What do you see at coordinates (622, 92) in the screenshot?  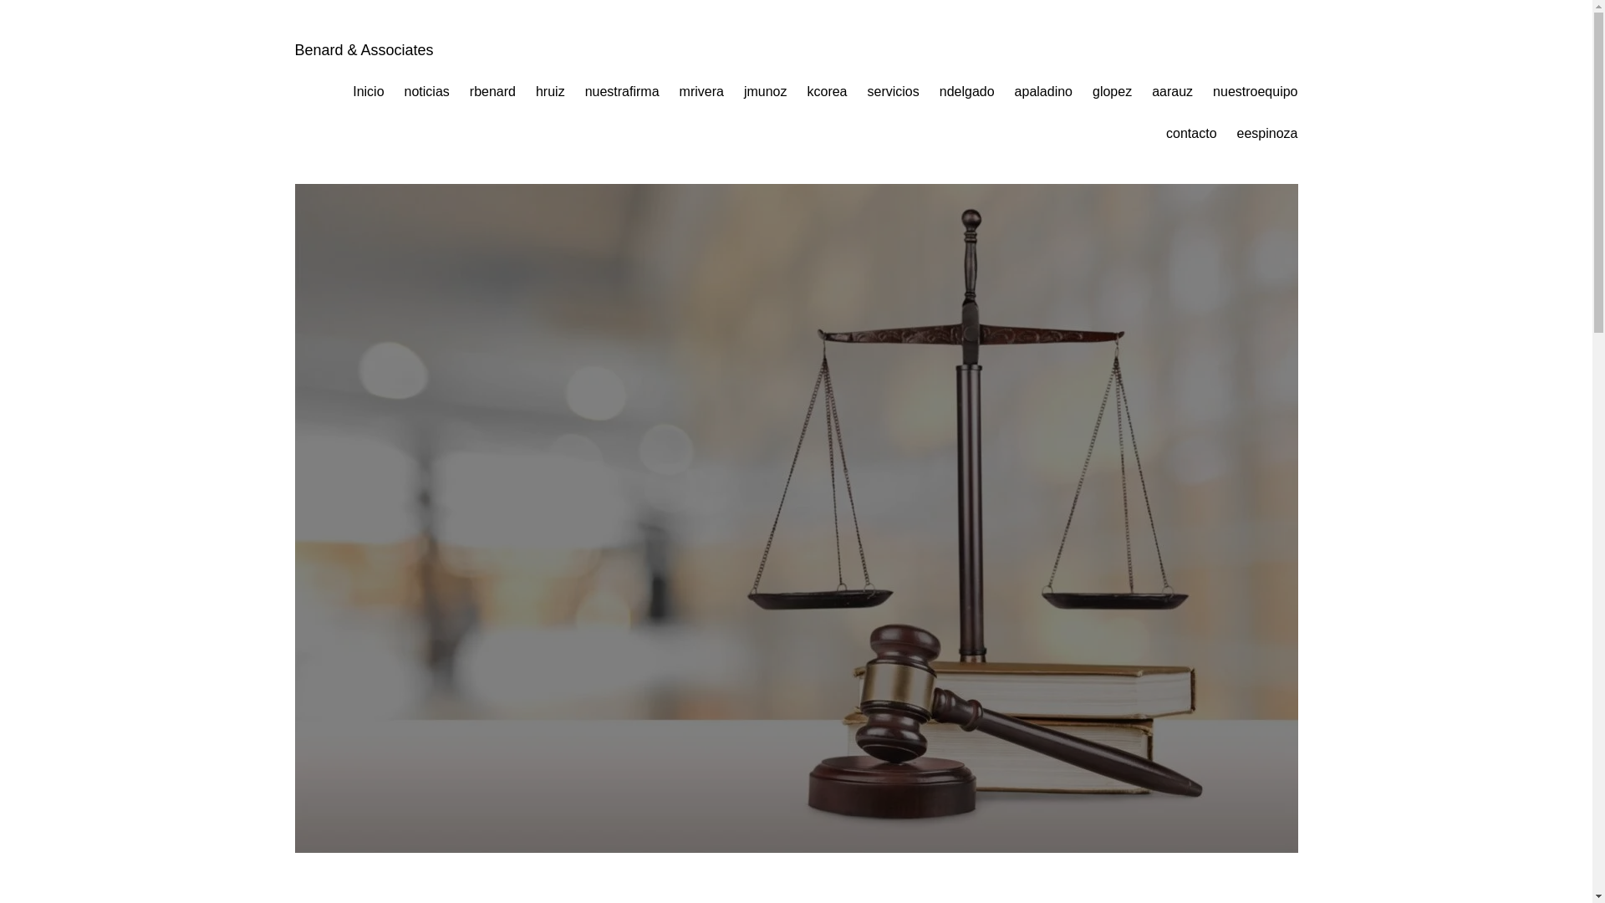 I see `nuestrafirma` at bounding box center [622, 92].